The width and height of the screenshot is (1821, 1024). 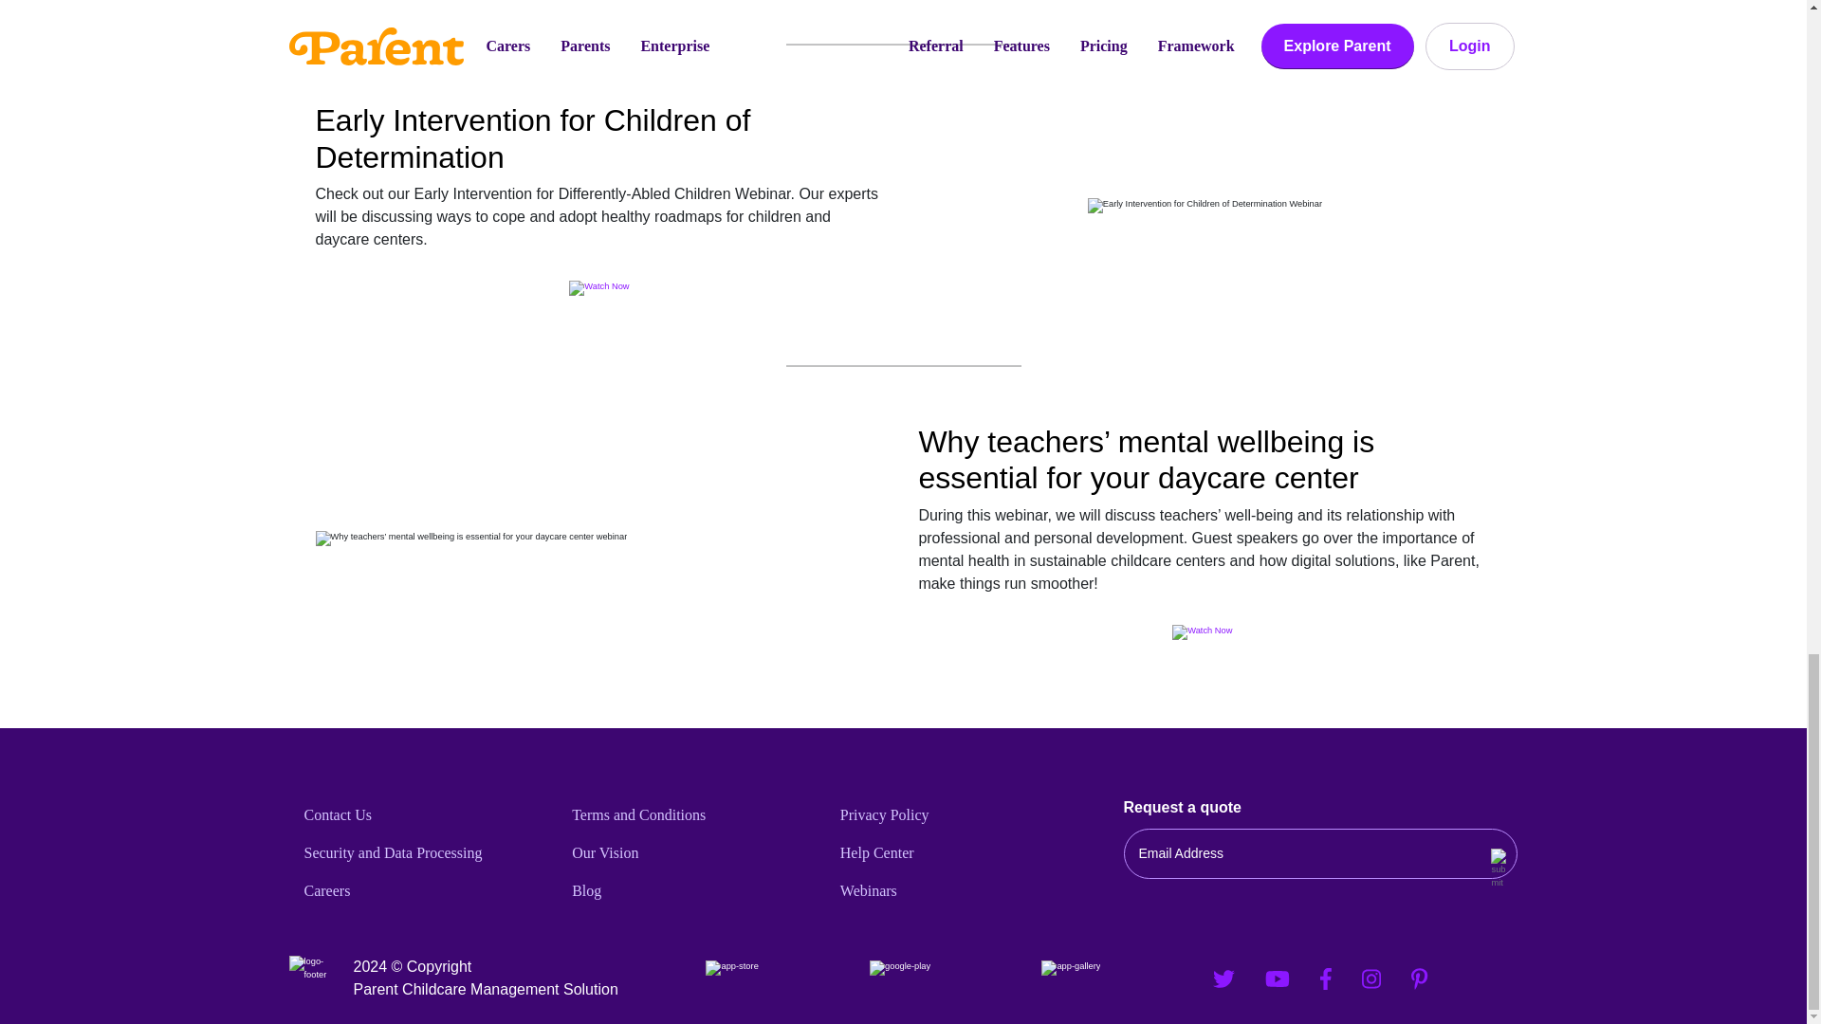 I want to click on Follow us on Facebook, so click(x=1277, y=978).